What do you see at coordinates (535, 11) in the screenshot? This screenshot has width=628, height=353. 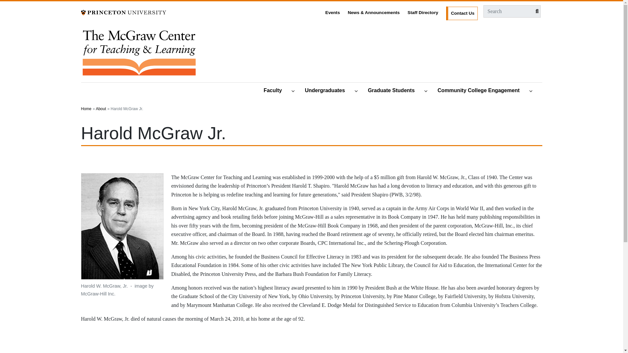 I see `Submit` at bounding box center [535, 11].